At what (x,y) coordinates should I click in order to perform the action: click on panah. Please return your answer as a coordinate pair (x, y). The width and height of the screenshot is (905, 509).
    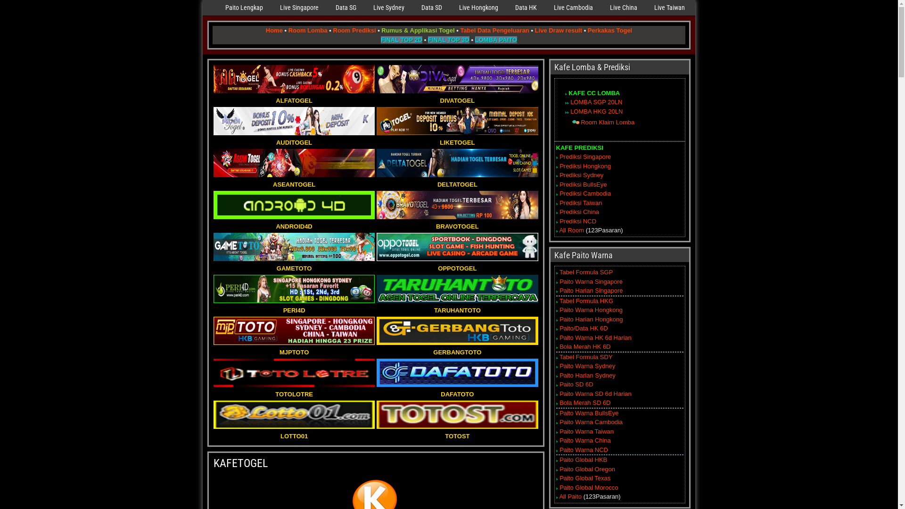
    Looking at the image, I should click on (568, 112).